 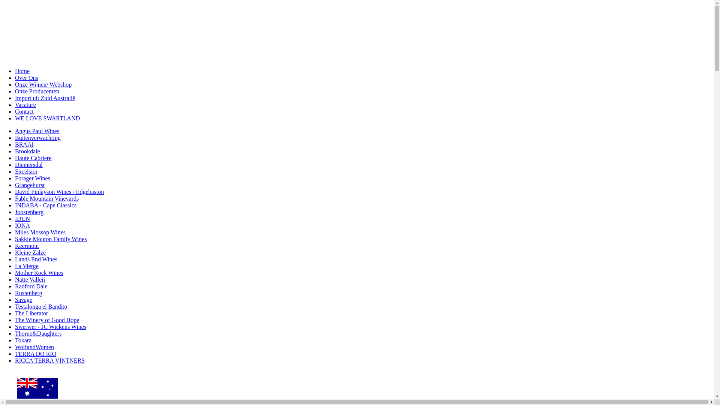 What do you see at coordinates (38, 138) in the screenshot?
I see `Buitenverwachting` at bounding box center [38, 138].